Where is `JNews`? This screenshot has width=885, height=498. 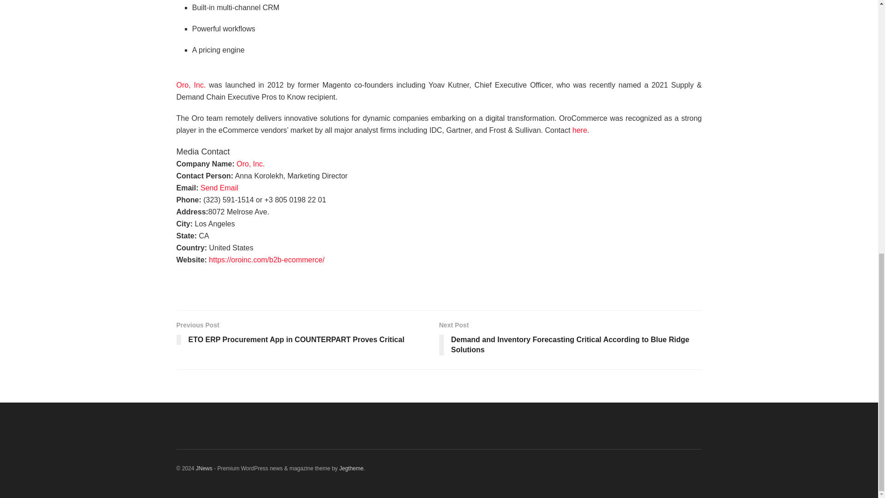
JNews is located at coordinates (204, 468).